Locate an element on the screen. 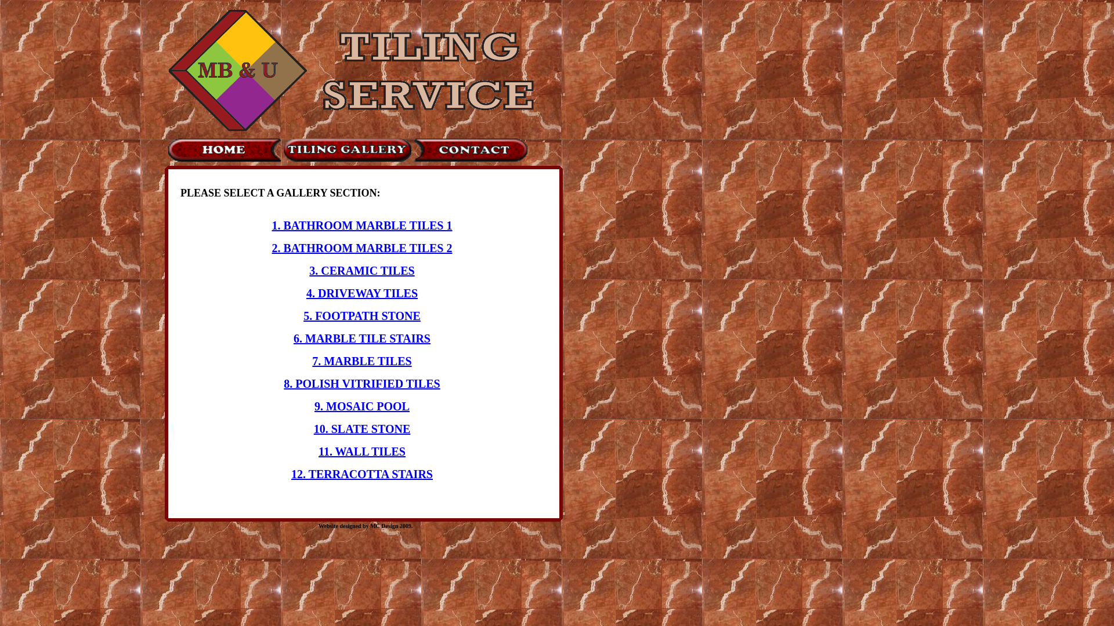  4. DRIVEWAY TILES is located at coordinates (362, 293).